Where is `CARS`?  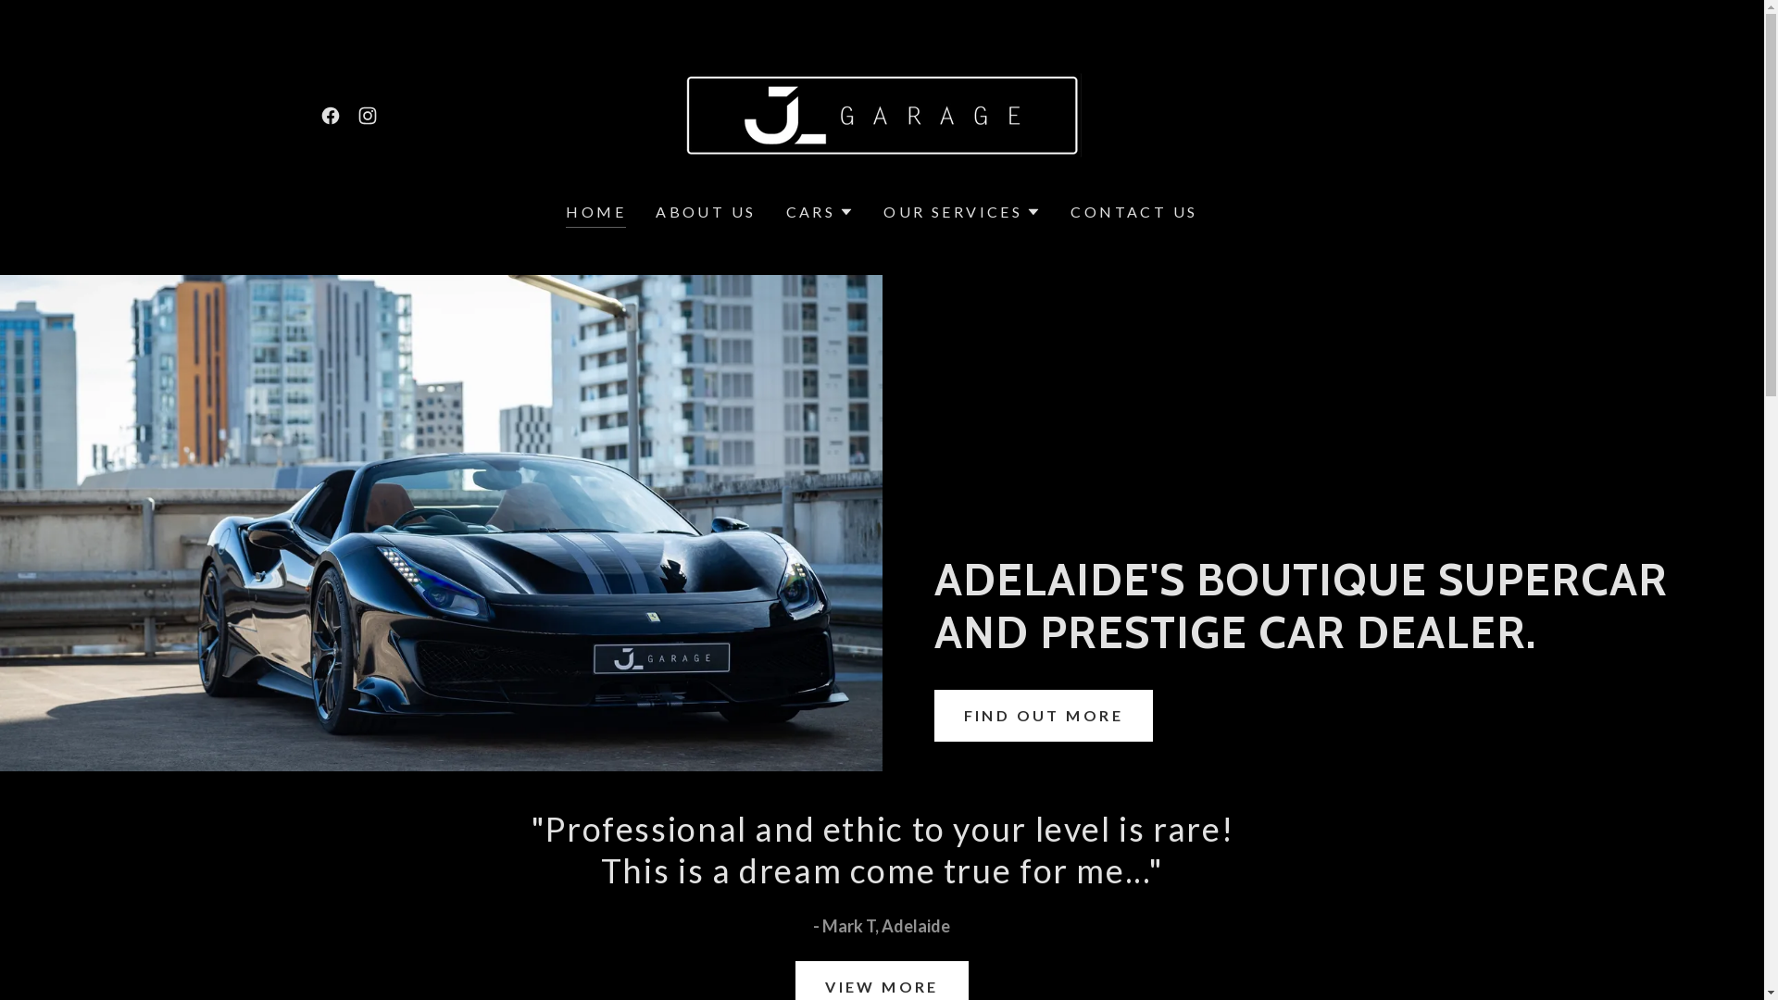
CARS is located at coordinates (820, 212).